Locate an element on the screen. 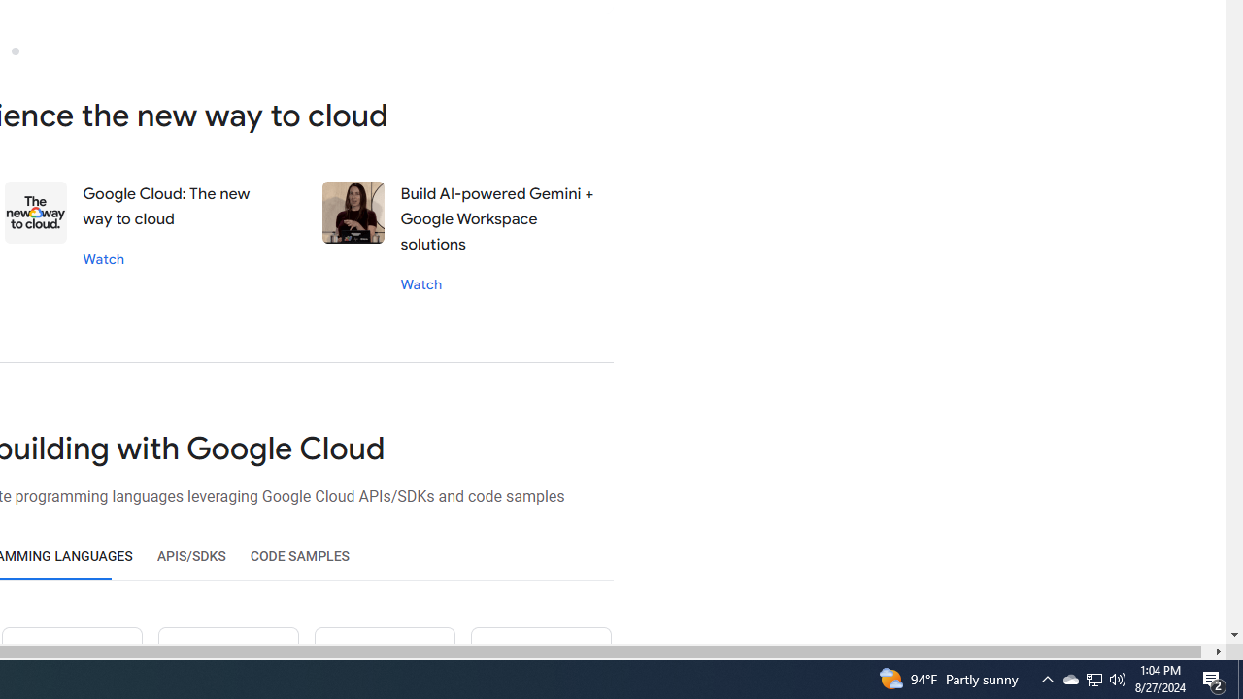 The height and width of the screenshot is (699, 1243). Slide 3 is located at coordinates (15, 50).